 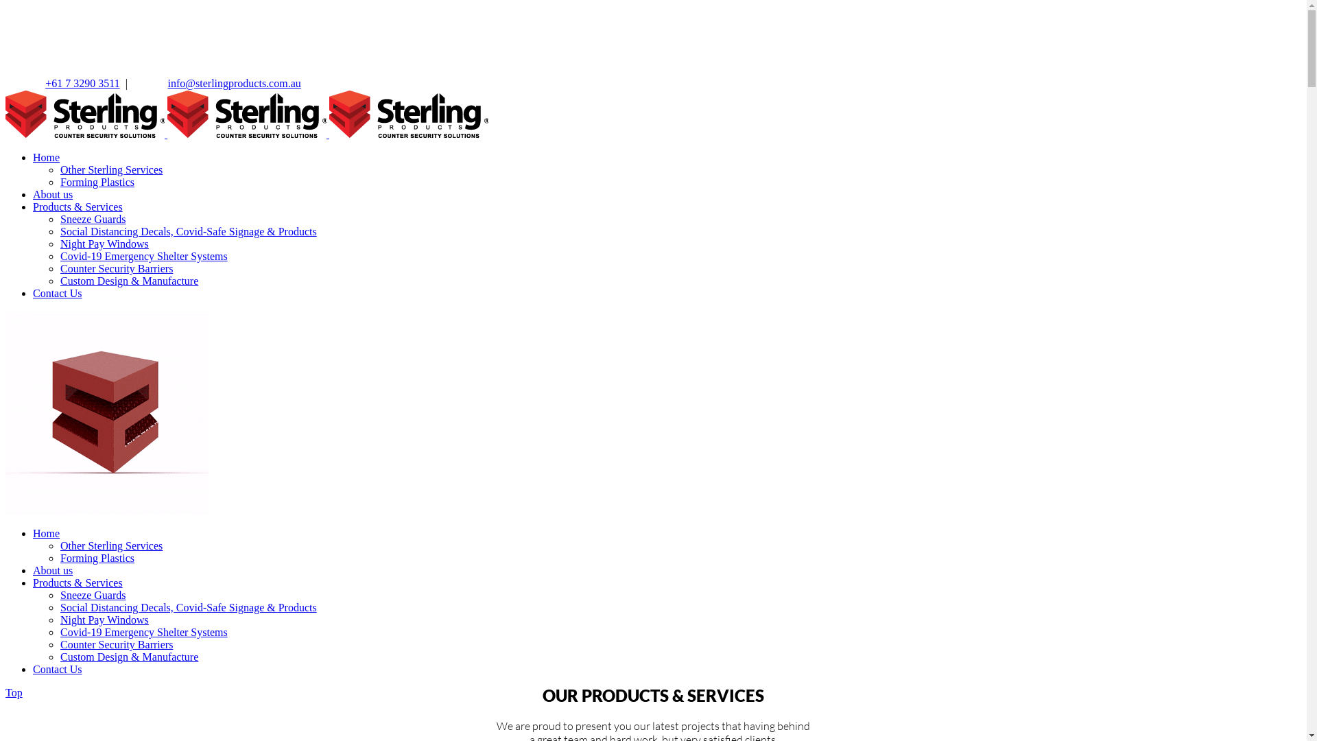 I want to click on Contact Us, so click(x=58, y=670).